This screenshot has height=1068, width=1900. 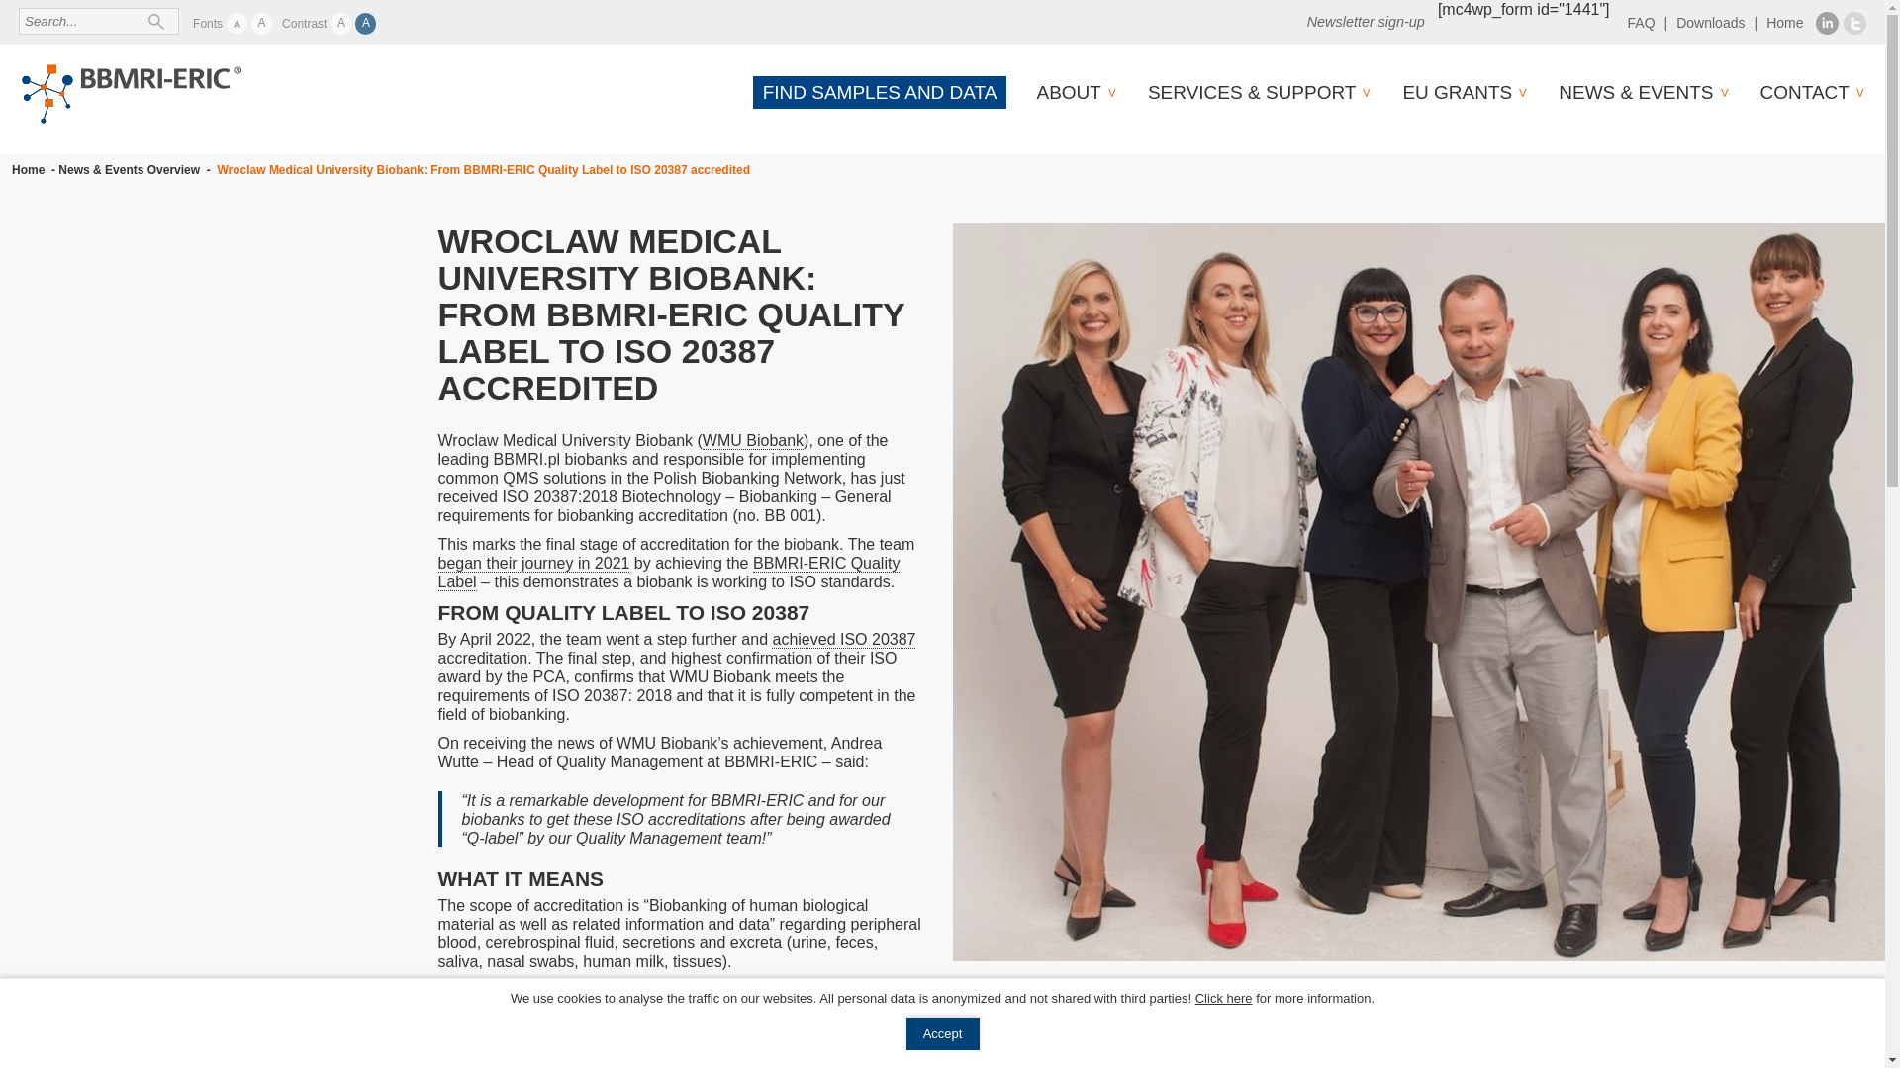 I want to click on Home, so click(x=1785, y=23).